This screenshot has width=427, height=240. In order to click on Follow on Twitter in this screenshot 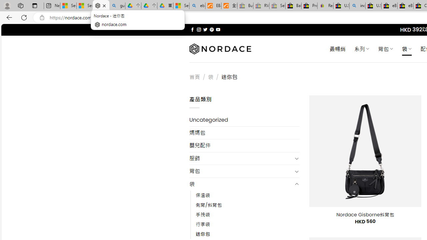, I will do `click(205, 29)`.